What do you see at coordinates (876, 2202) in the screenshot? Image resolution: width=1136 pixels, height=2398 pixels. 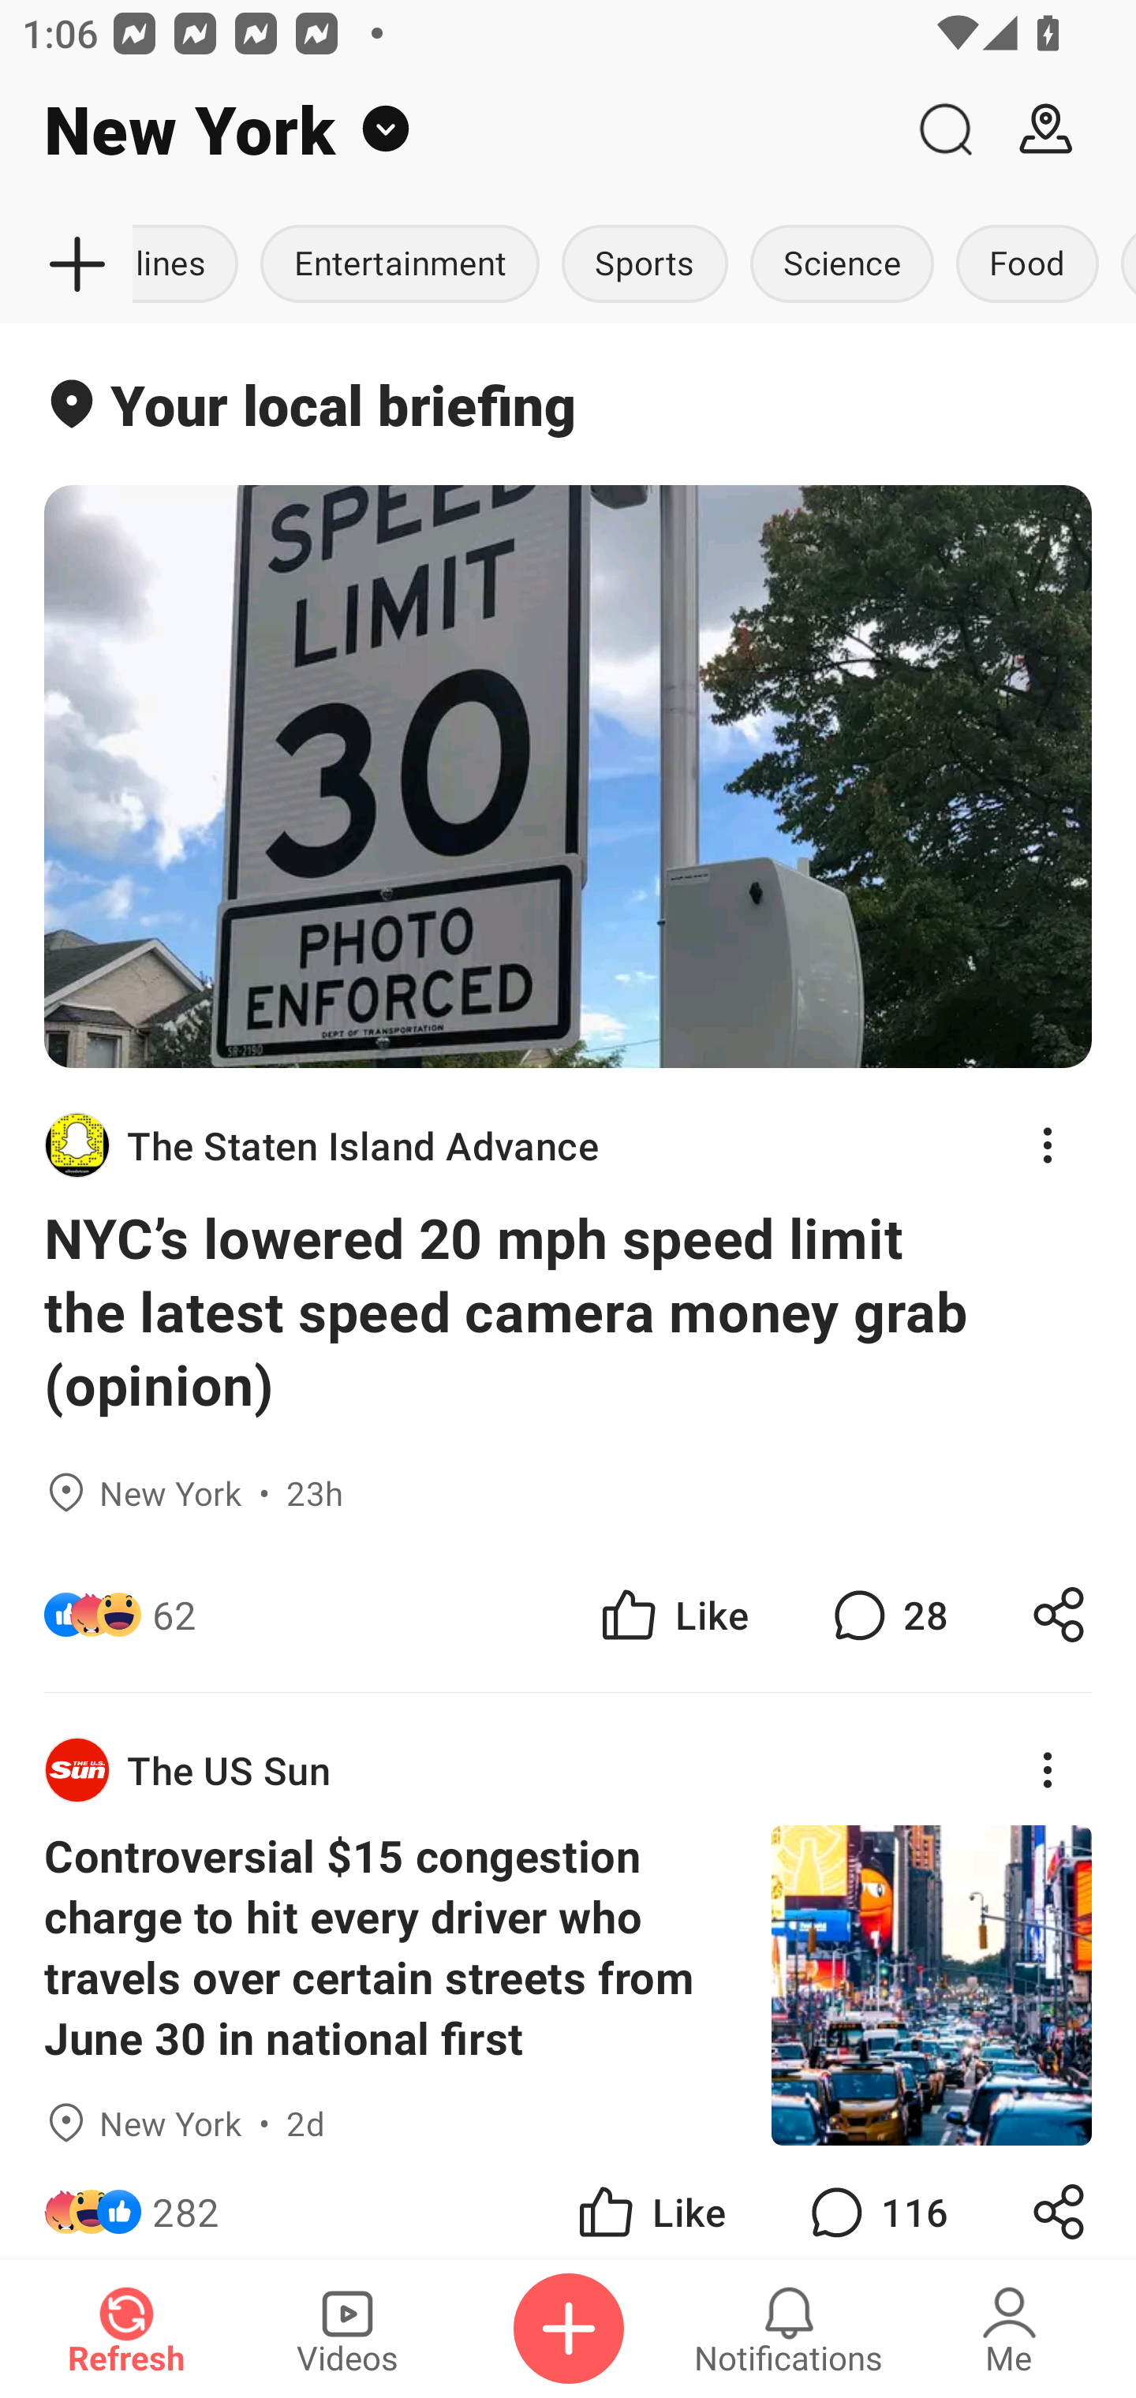 I see `116` at bounding box center [876, 2202].